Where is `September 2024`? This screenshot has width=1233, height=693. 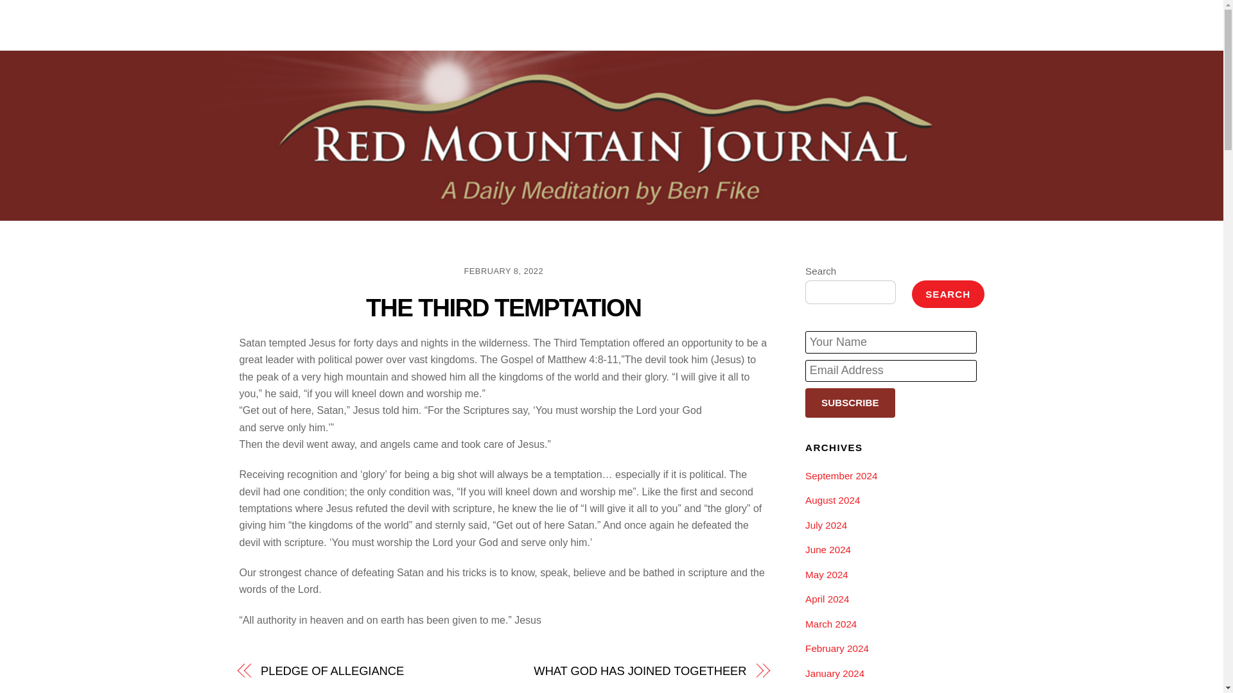
September 2024 is located at coordinates (841, 475).